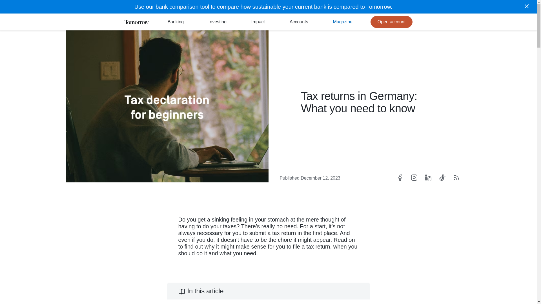  I want to click on Skip to content, so click(6, 6).